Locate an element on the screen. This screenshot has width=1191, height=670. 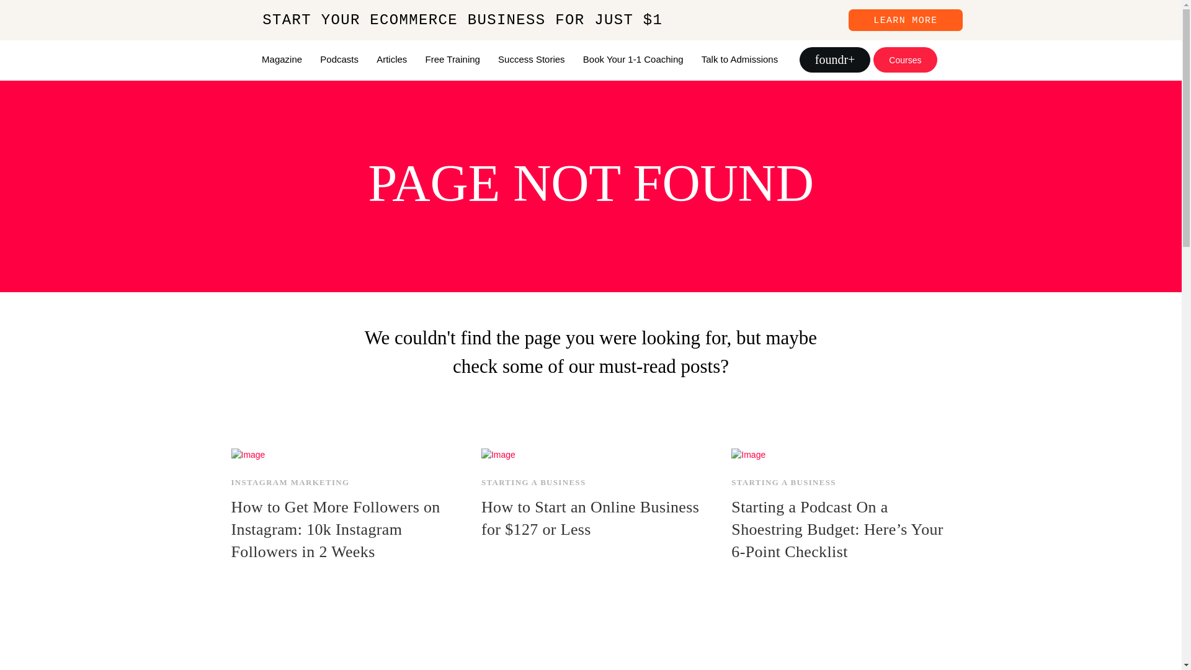
INSTAGRAM MARKETING is located at coordinates (290, 483).